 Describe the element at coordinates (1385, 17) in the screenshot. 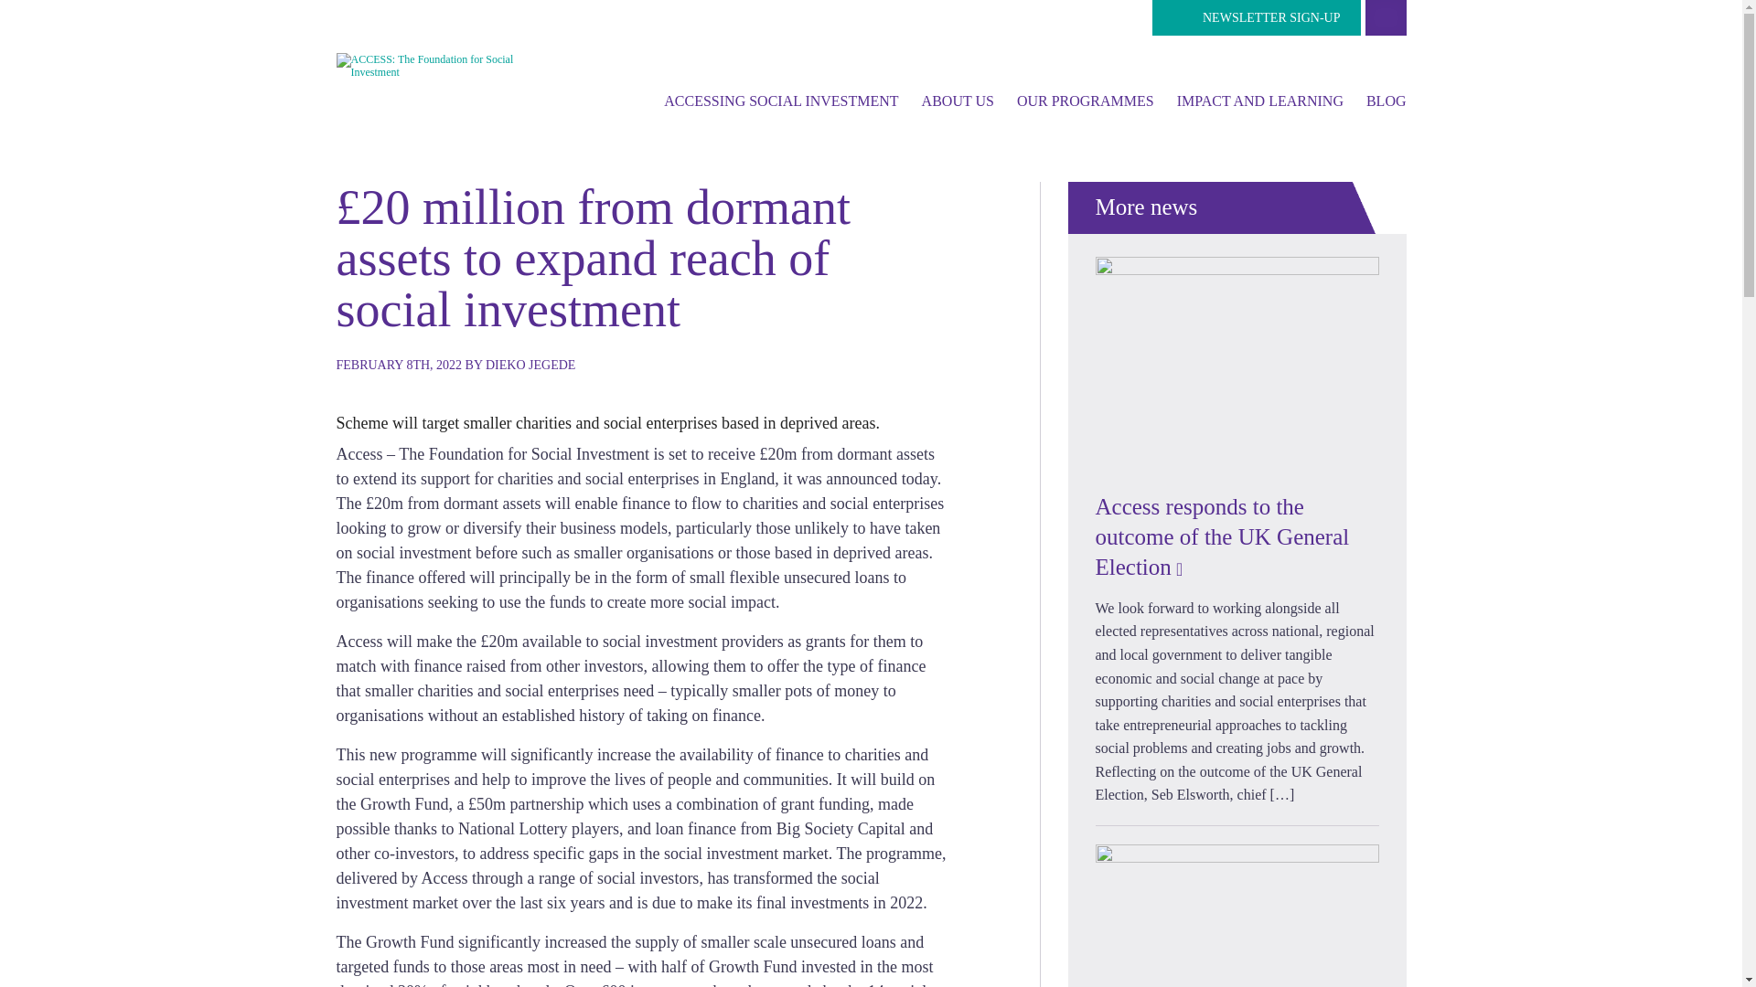

I see `Search` at that location.